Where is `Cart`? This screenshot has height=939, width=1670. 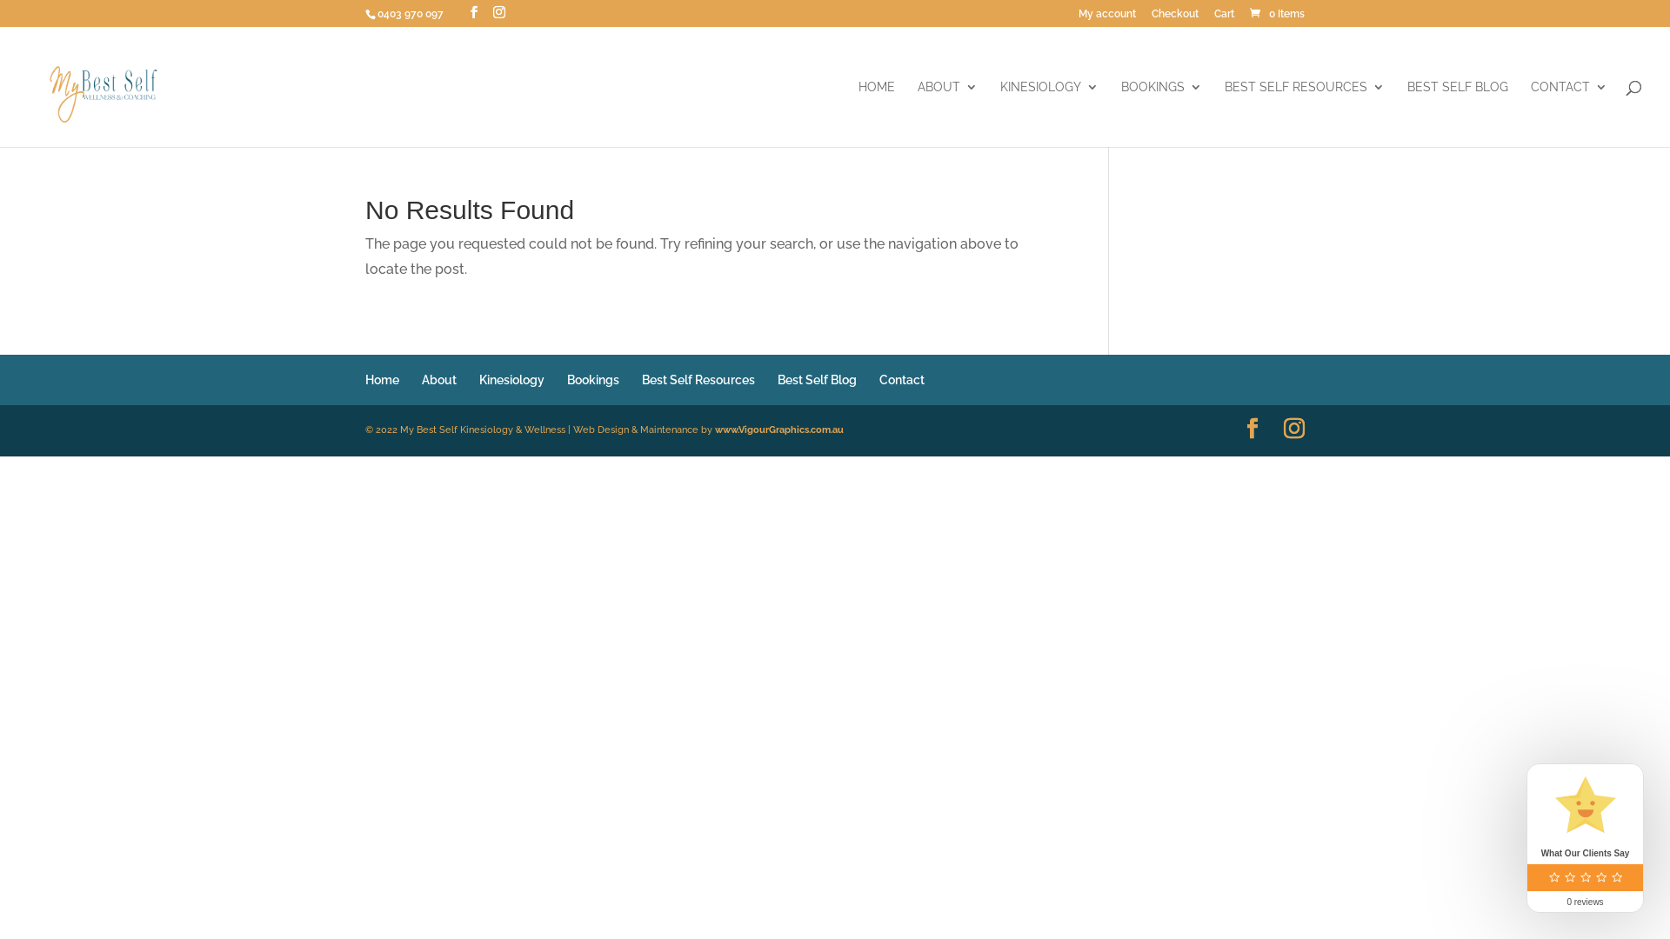
Cart is located at coordinates (1225, 17).